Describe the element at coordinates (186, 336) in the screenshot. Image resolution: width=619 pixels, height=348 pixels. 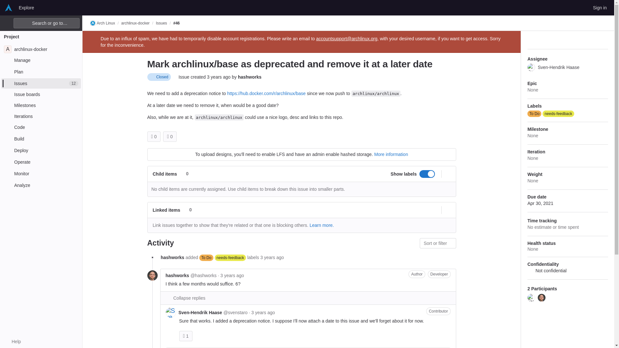
I see `Plan` at that location.